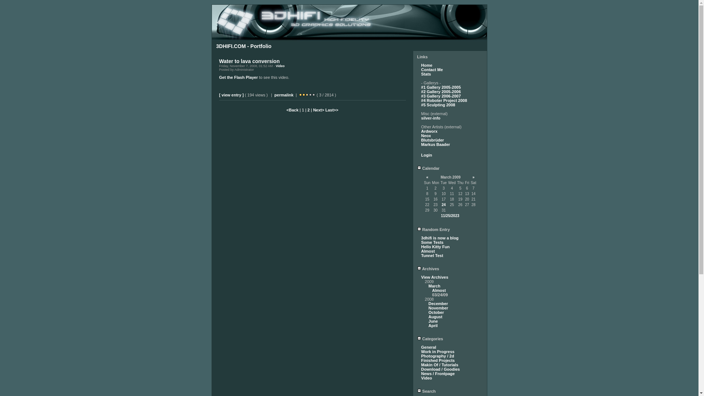 This screenshot has width=704, height=396. I want to click on Work in Progress, so click(438, 352).